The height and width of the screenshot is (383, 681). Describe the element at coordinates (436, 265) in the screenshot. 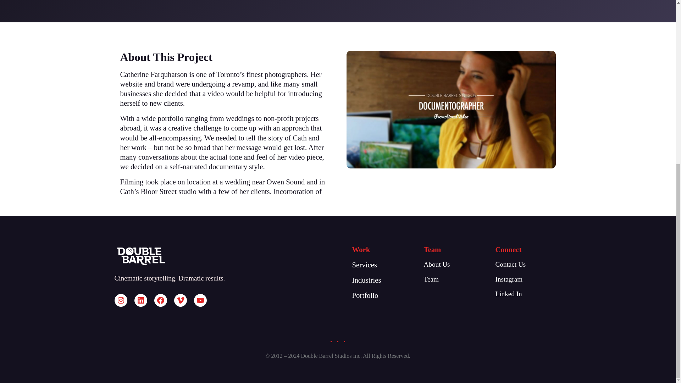

I see `About Us` at that location.